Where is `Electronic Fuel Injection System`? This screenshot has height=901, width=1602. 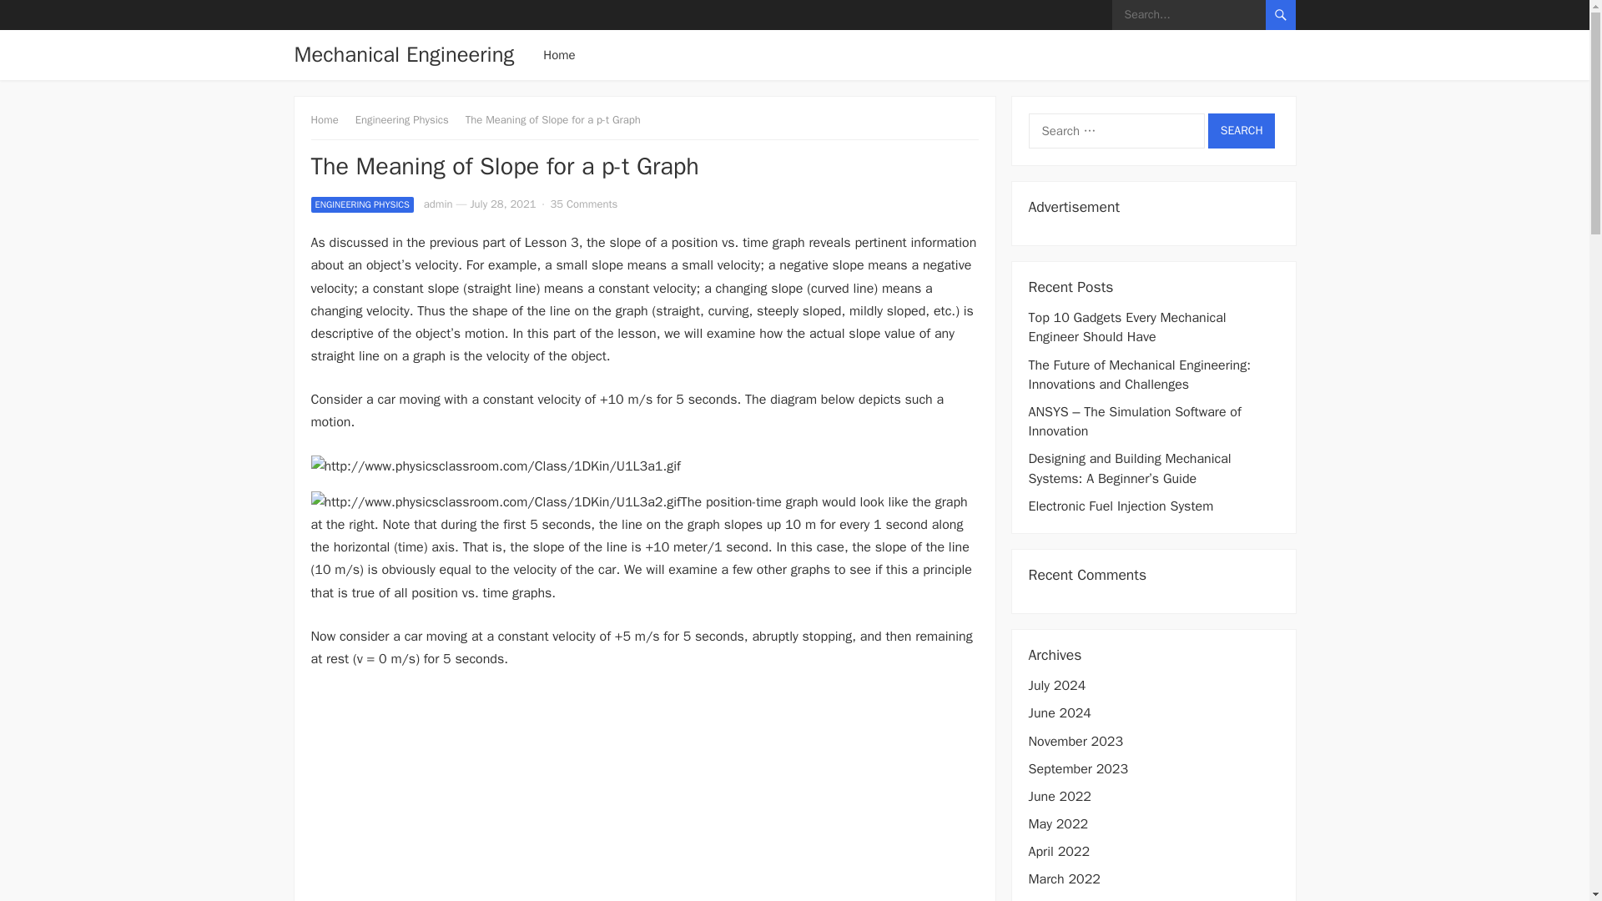
Electronic Fuel Injection System is located at coordinates (1120, 506).